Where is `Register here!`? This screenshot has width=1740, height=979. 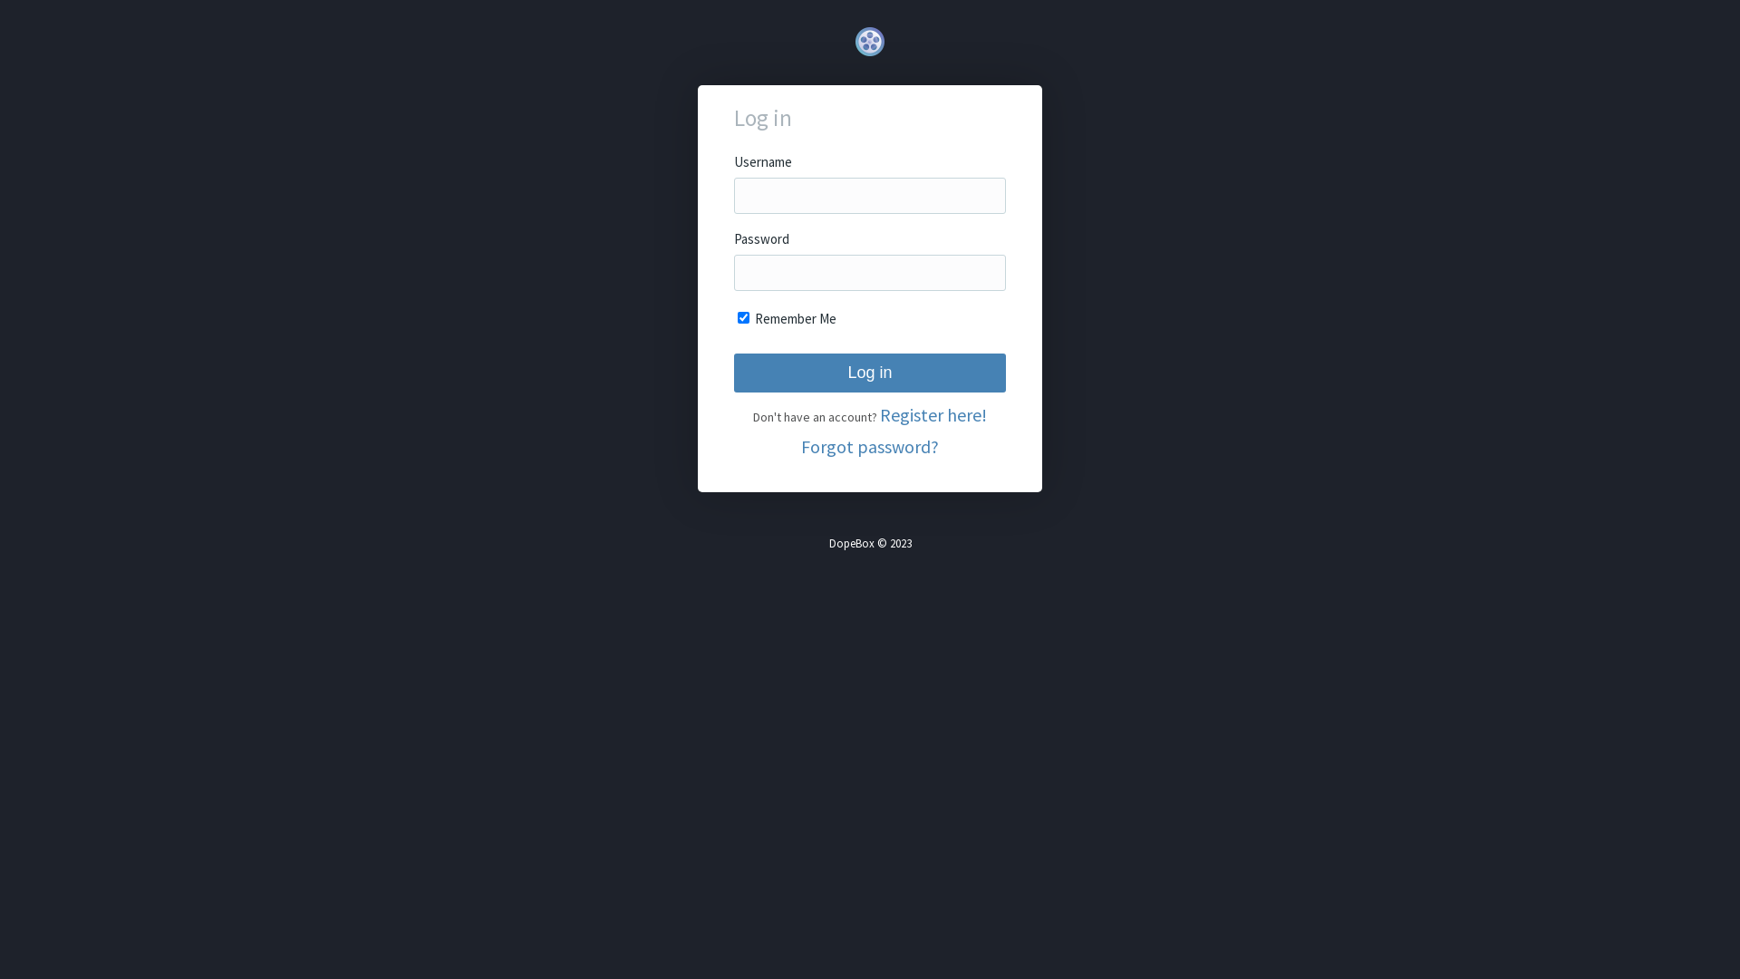
Register here! is located at coordinates (933, 415).